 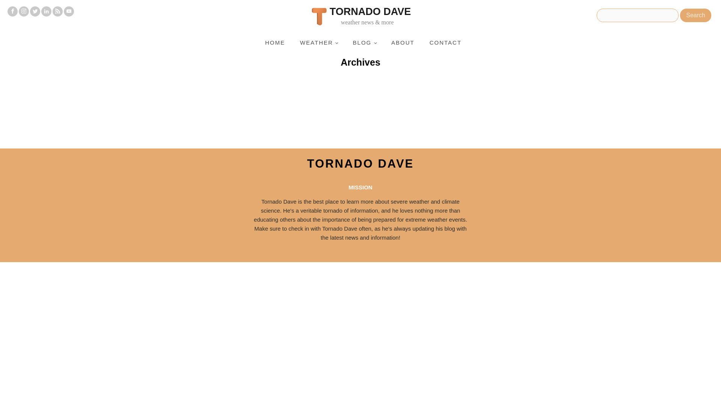 What do you see at coordinates (695, 15) in the screenshot?
I see `Search` at bounding box center [695, 15].